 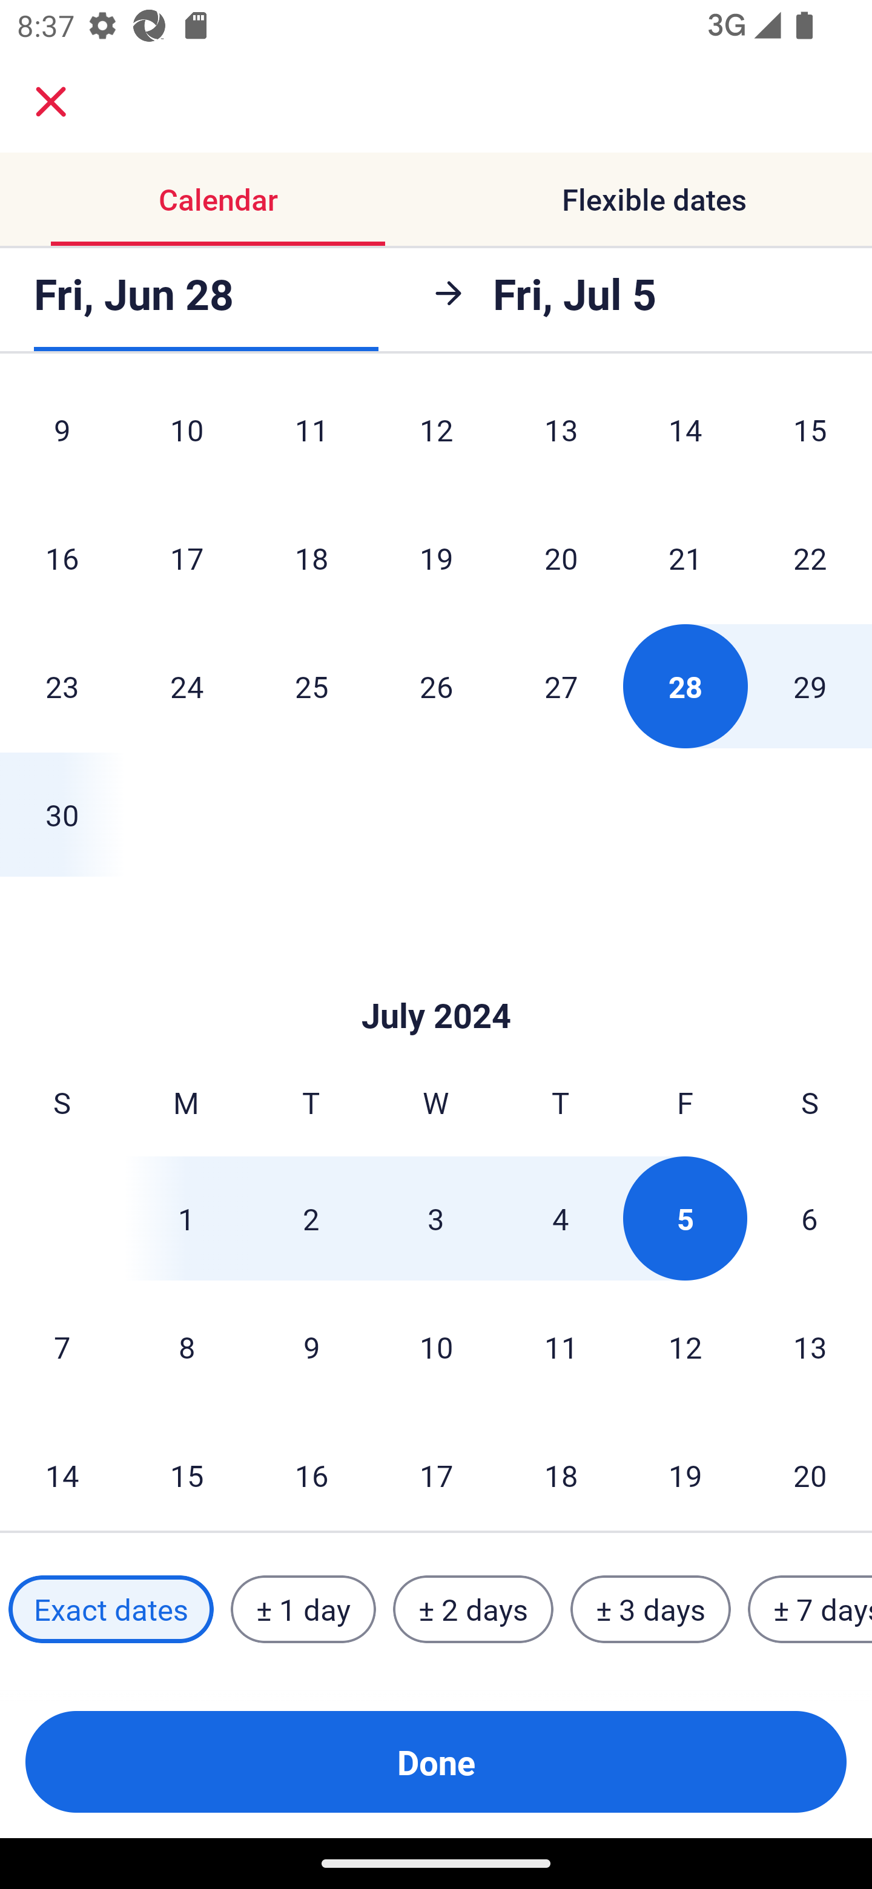 What do you see at coordinates (187, 685) in the screenshot?
I see `24 Monday, June 24, 2024` at bounding box center [187, 685].